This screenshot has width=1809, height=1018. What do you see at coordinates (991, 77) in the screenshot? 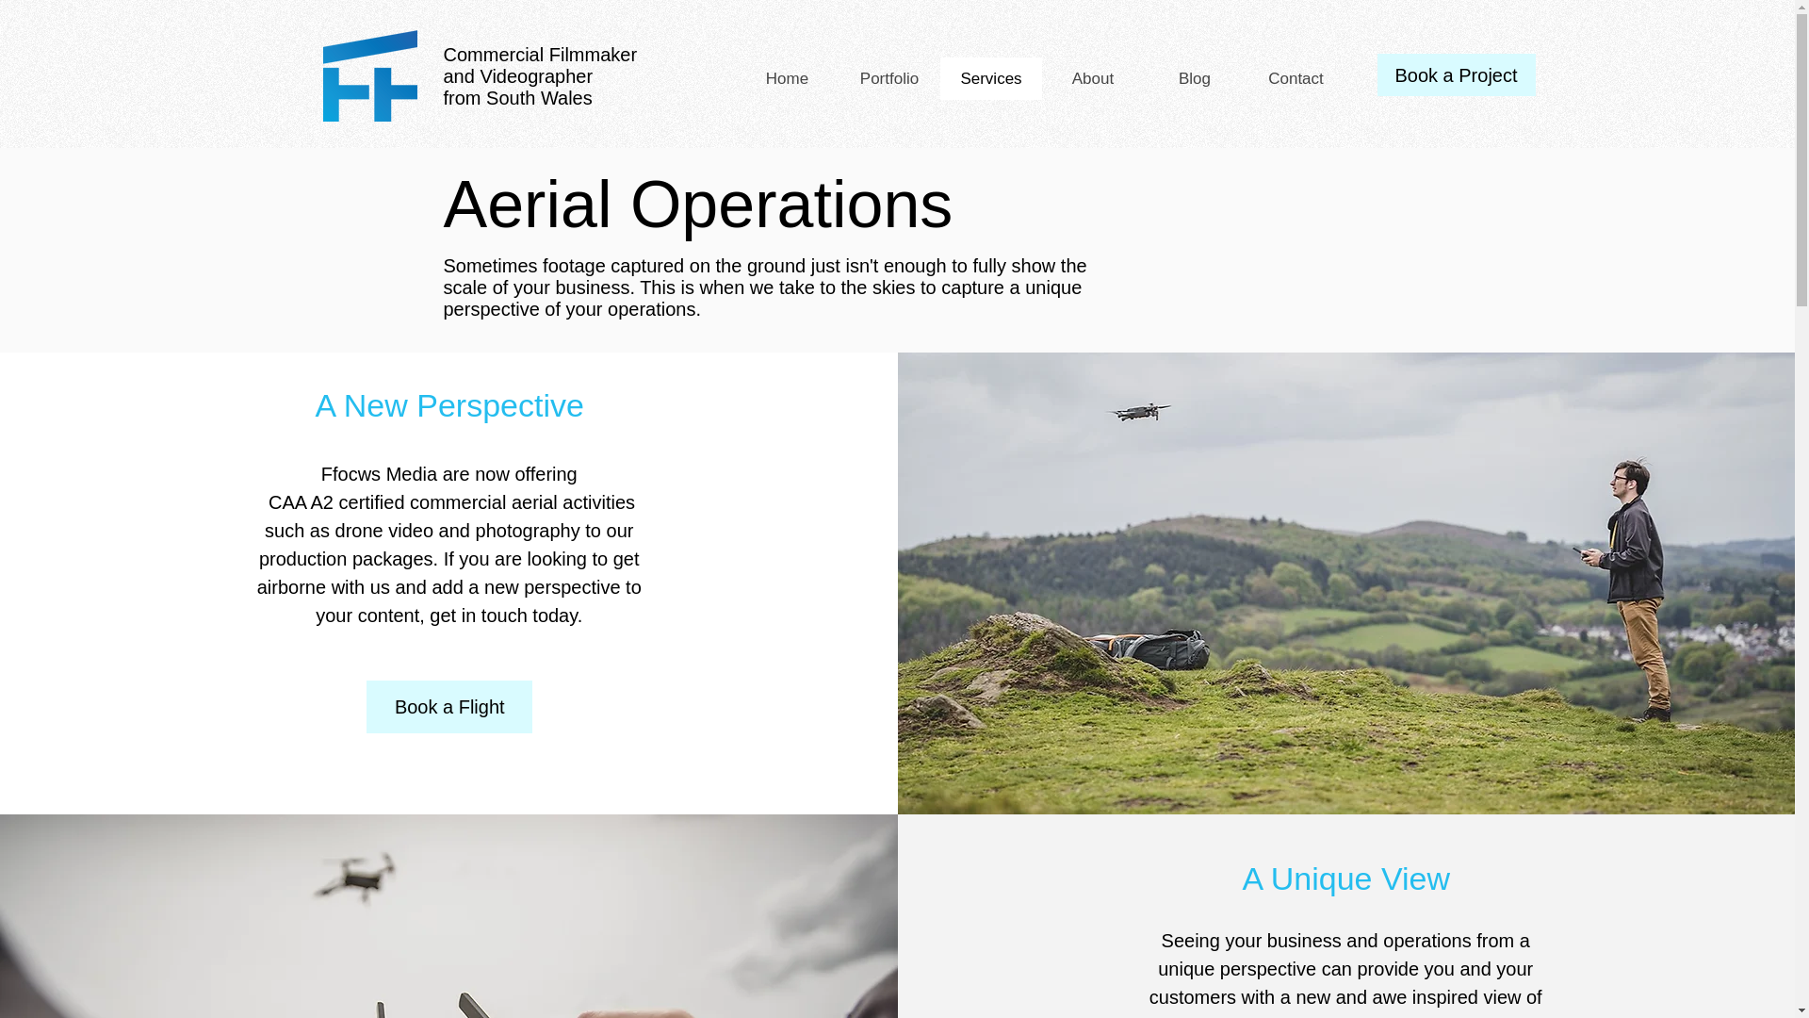
I see `Services` at bounding box center [991, 77].